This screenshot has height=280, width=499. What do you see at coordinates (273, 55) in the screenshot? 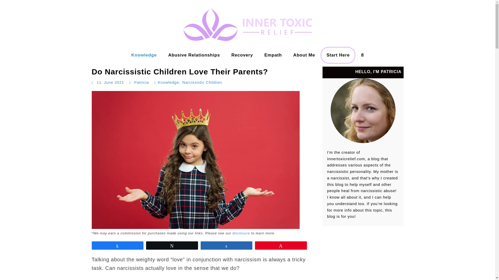
I see `Empath` at bounding box center [273, 55].